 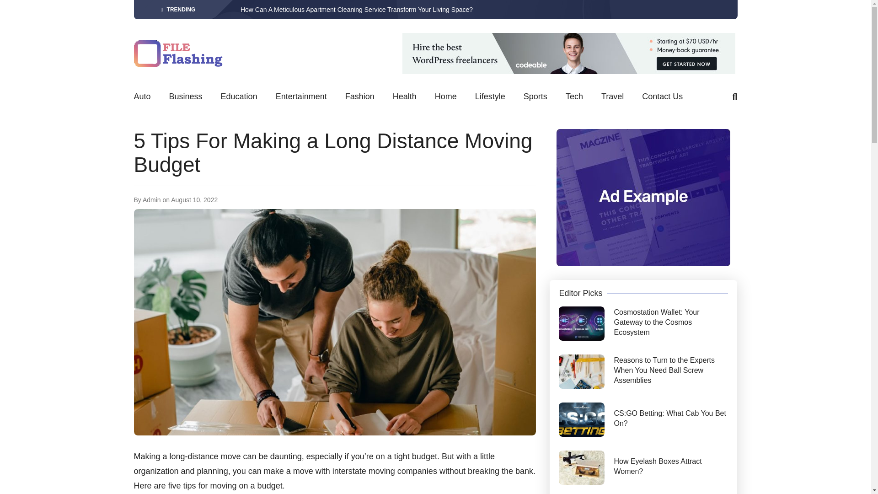 What do you see at coordinates (186, 97) in the screenshot?
I see `Business` at bounding box center [186, 97].